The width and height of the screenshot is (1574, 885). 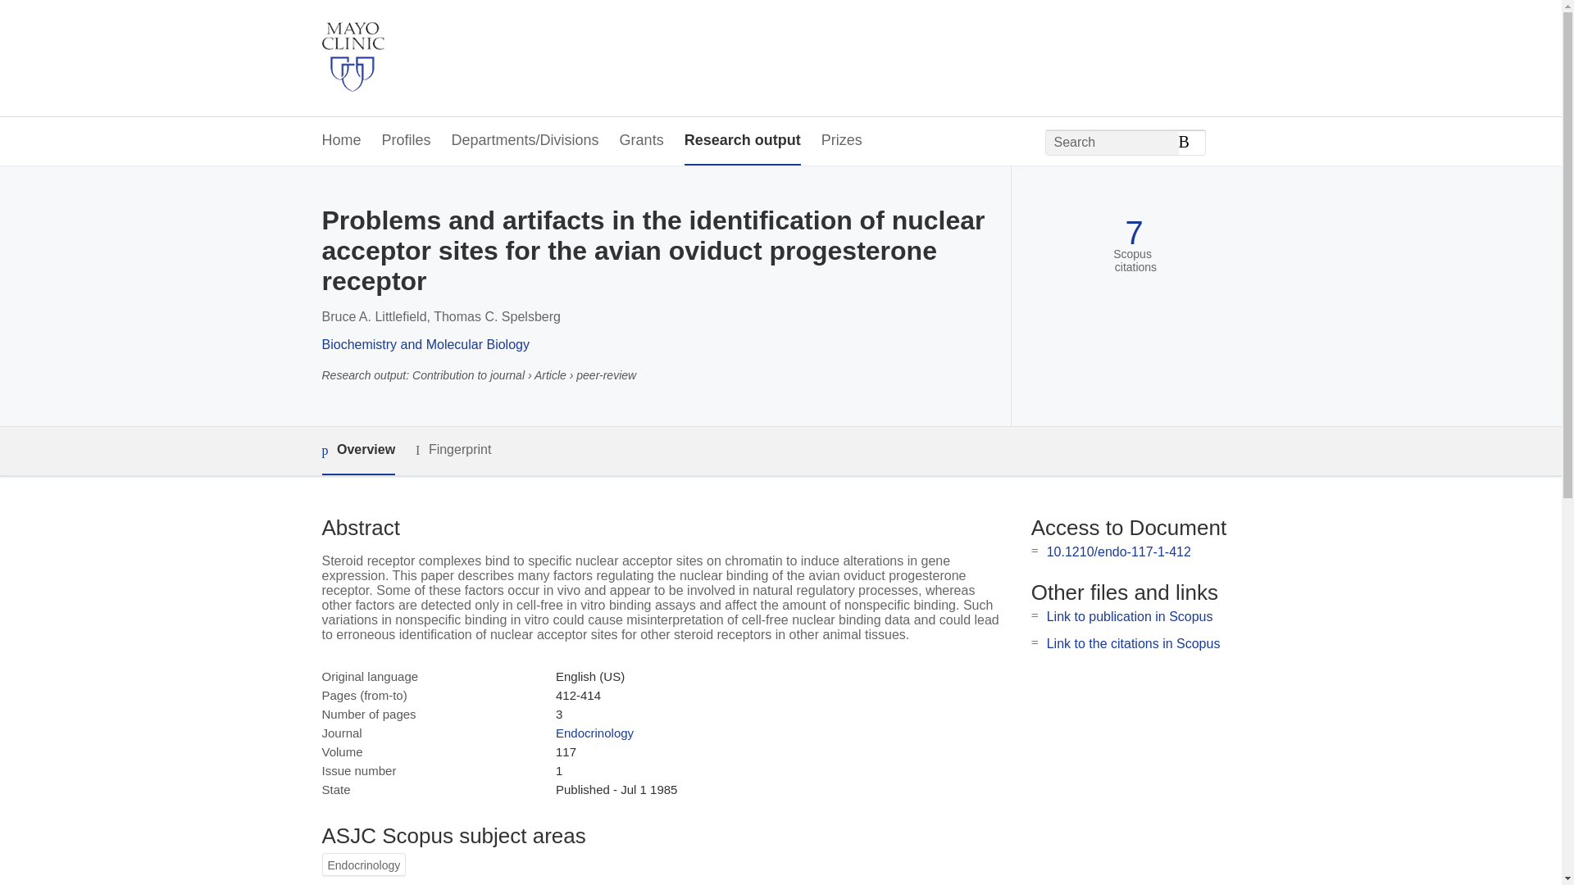 What do you see at coordinates (642, 141) in the screenshot?
I see `Grants` at bounding box center [642, 141].